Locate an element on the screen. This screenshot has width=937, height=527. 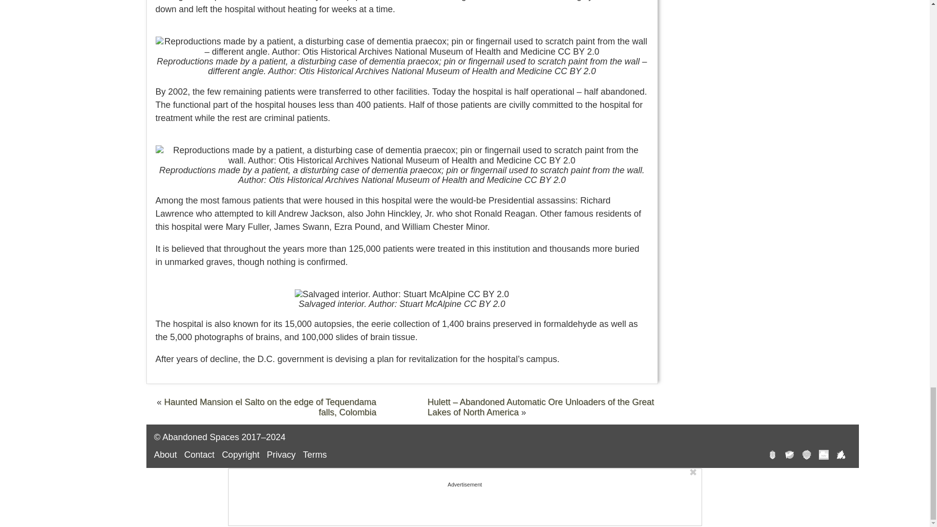
About is located at coordinates (165, 455).